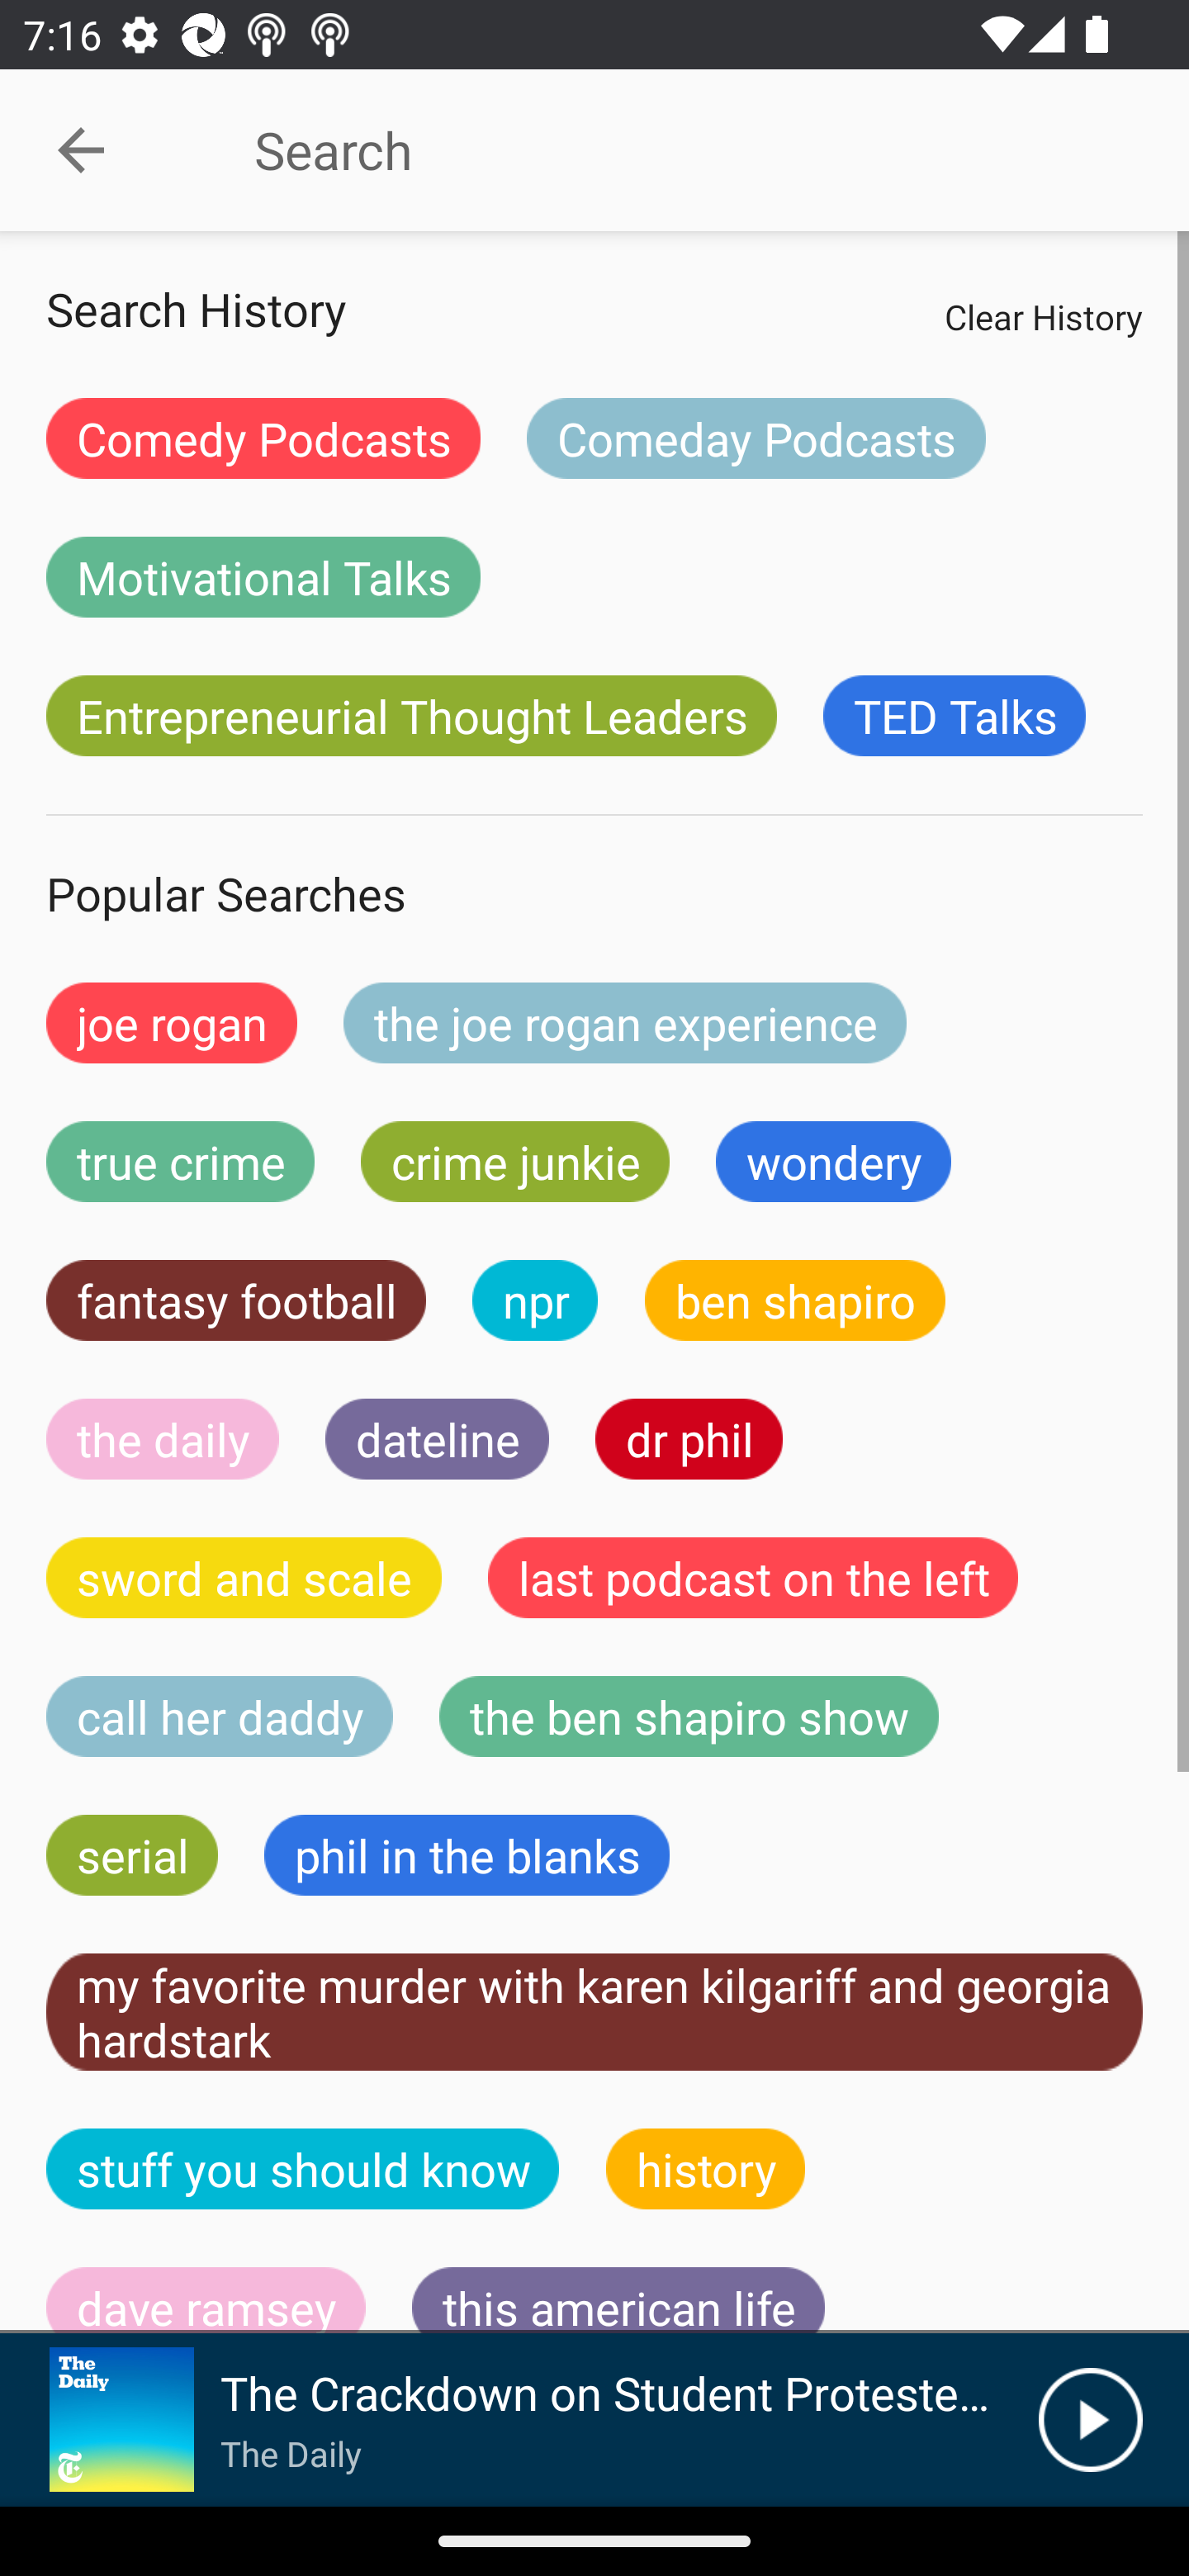 The image size is (1189, 2576). Describe the element at coordinates (706, 2168) in the screenshot. I see `history` at that location.